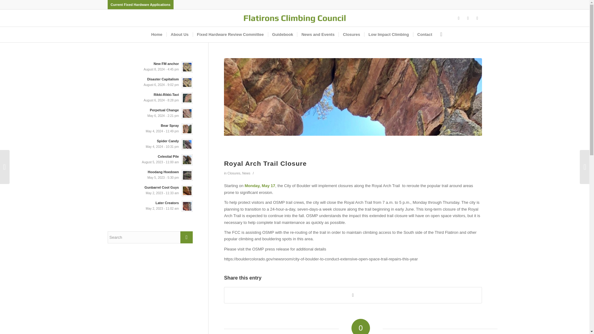  Describe the element at coordinates (230, 35) in the screenshot. I see `Fixed Hardware Review Committee` at that location.